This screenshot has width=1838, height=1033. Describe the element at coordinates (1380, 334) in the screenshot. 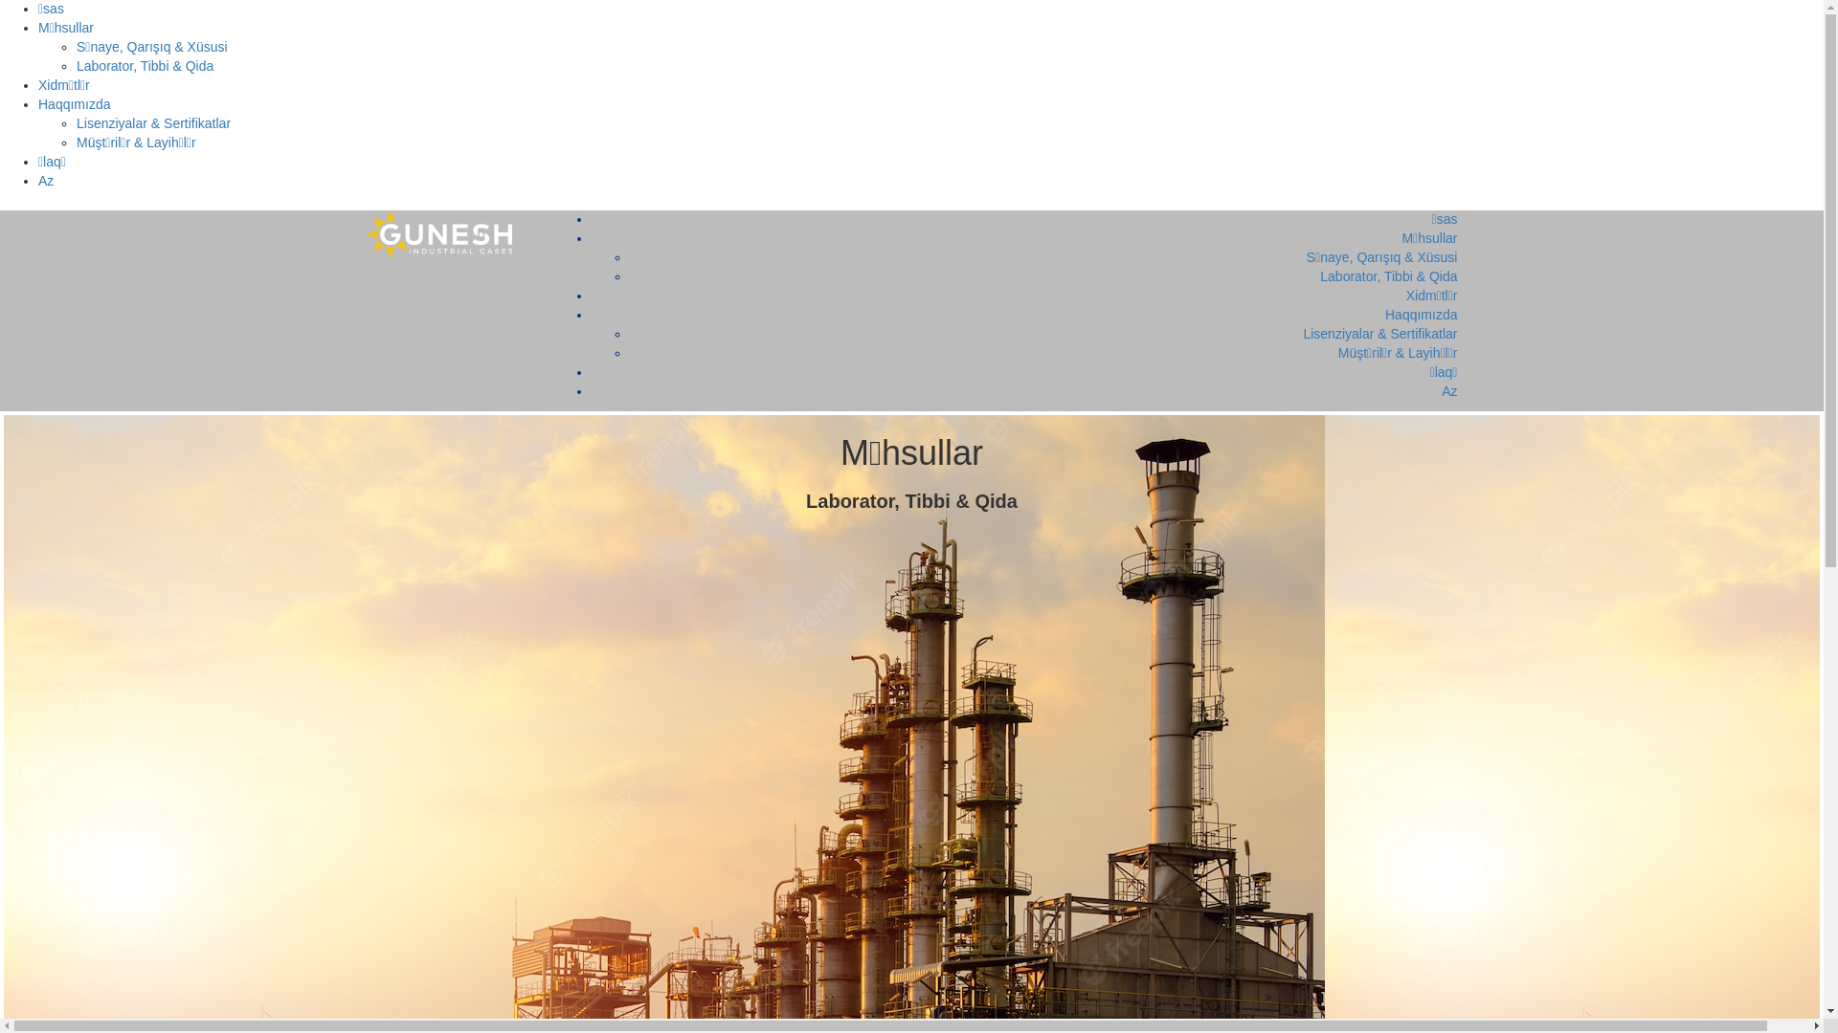

I see `Lisenziyalar & Sertifikatlar` at that location.